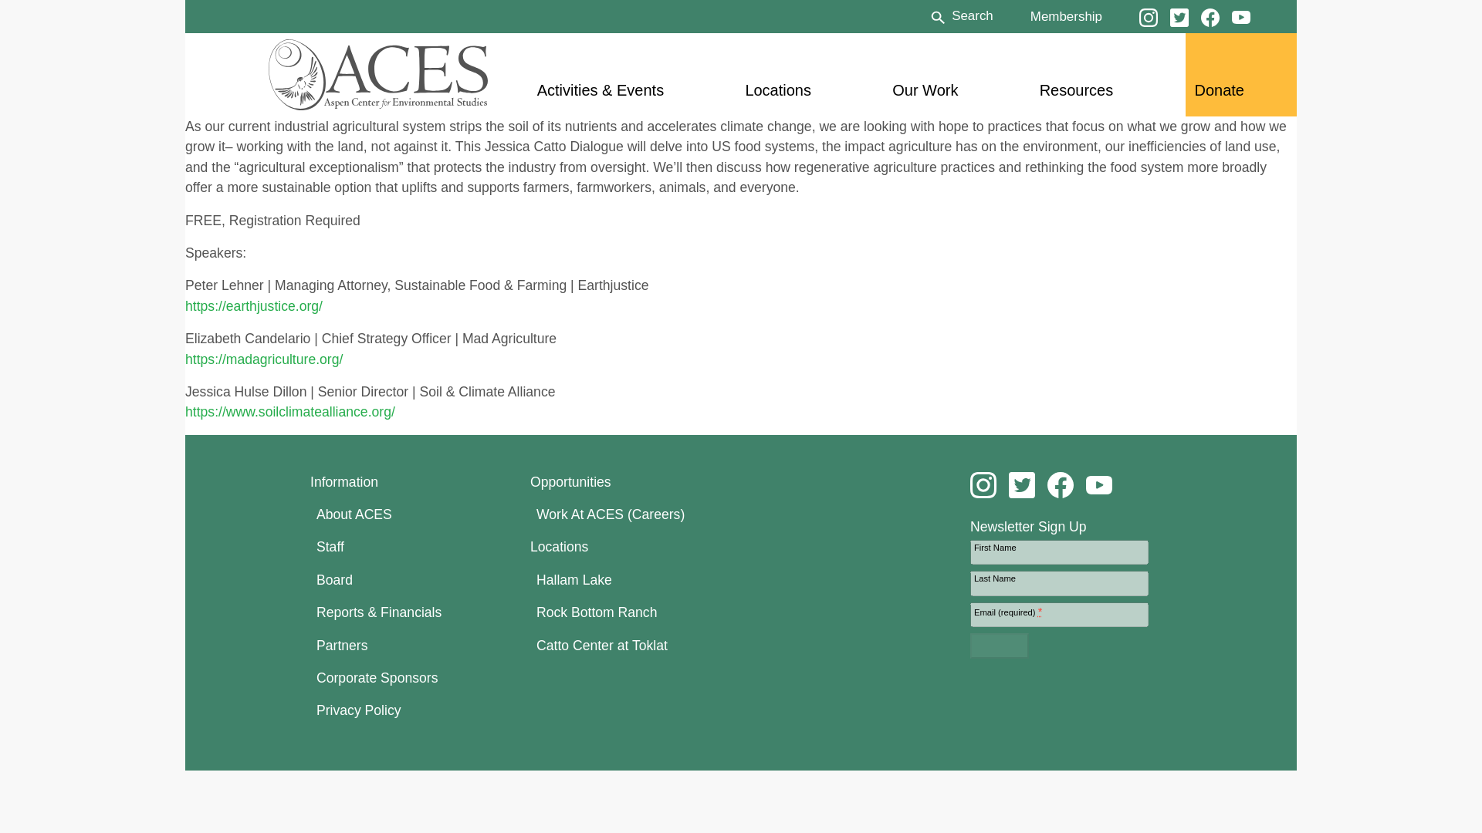 This screenshot has height=833, width=1482. I want to click on Our Work, so click(925, 89).